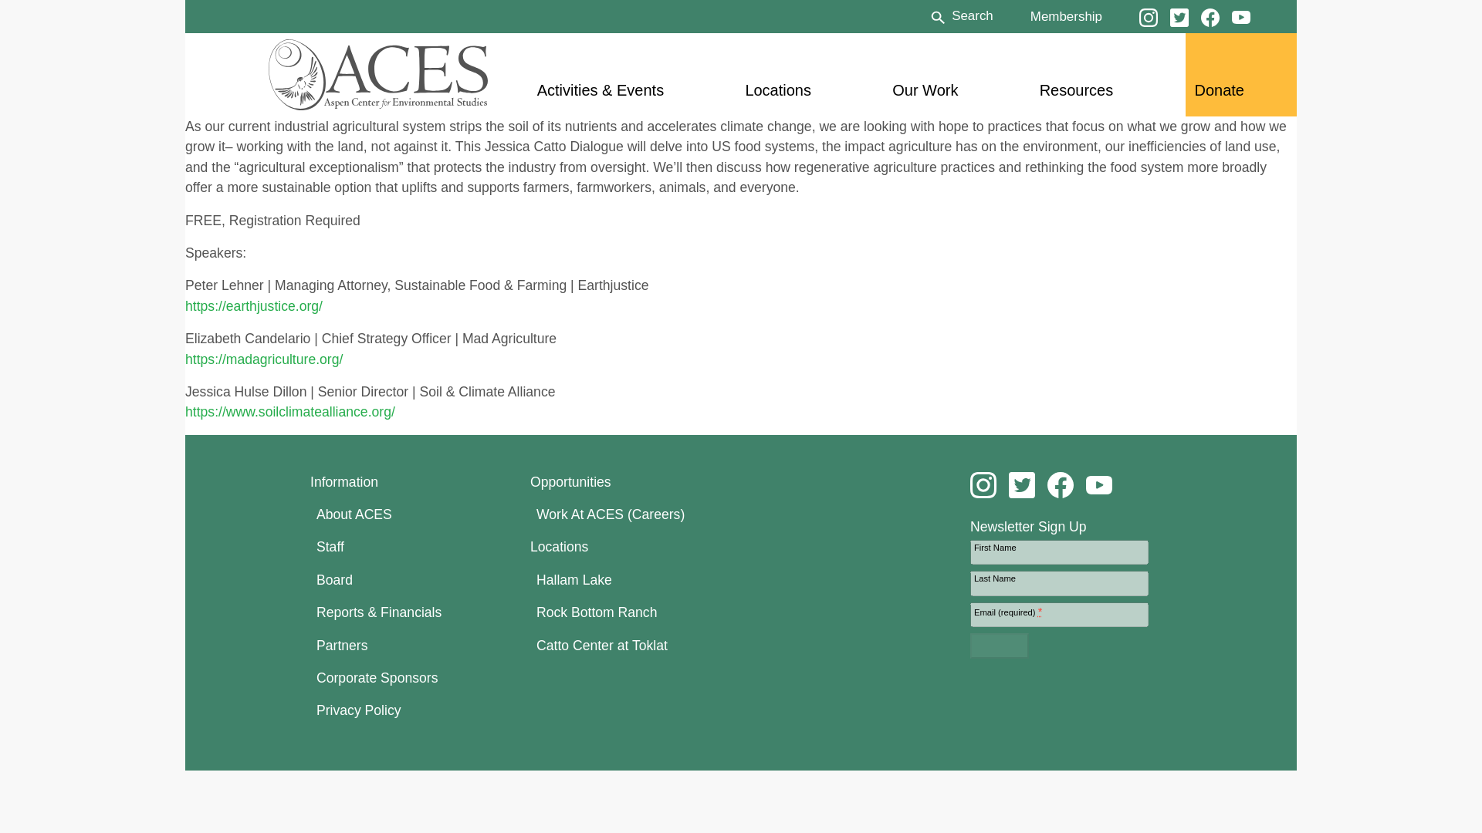 This screenshot has height=833, width=1482. I want to click on Our Work, so click(925, 89).